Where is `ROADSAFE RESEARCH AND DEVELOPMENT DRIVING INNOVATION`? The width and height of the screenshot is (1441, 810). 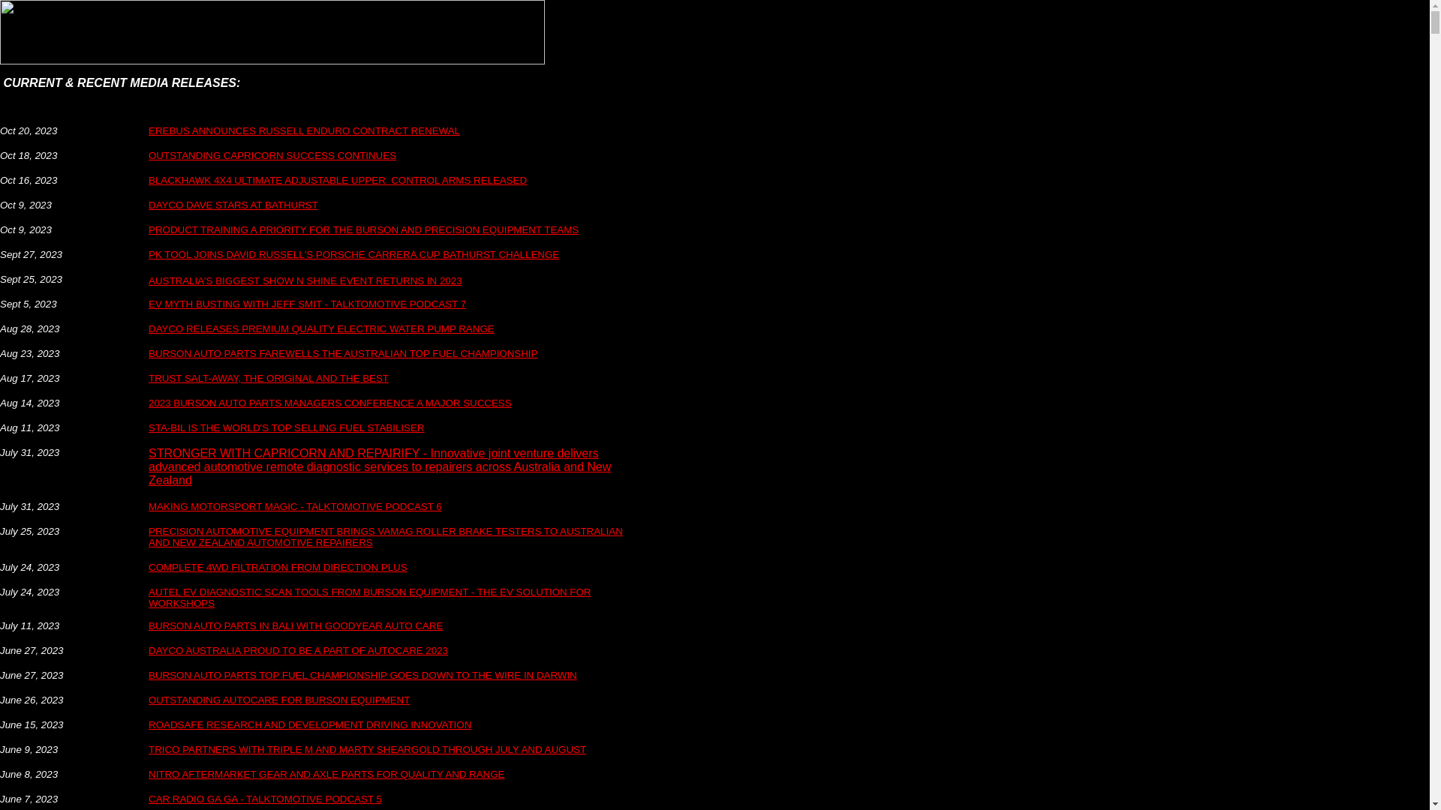
ROADSAFE RESEARCH AND DEVELOPMENT DRIVING INNOVATION is located at coordinates (310, 730).